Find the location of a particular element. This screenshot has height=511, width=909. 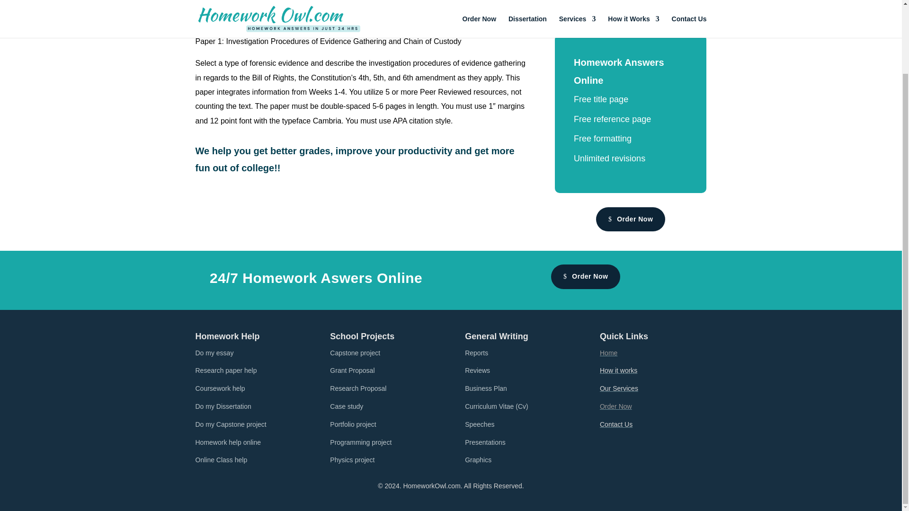

Homework Owl is located at coordinates (226, 14).